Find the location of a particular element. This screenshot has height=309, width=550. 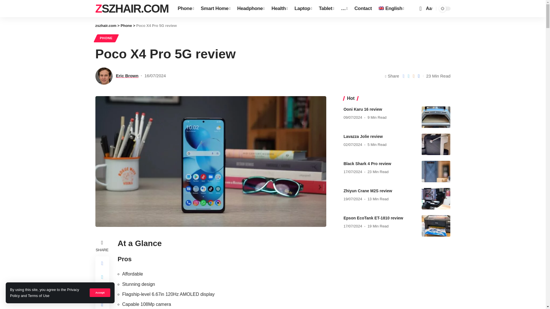

zszhair.com is located at coordinates (132, 9).